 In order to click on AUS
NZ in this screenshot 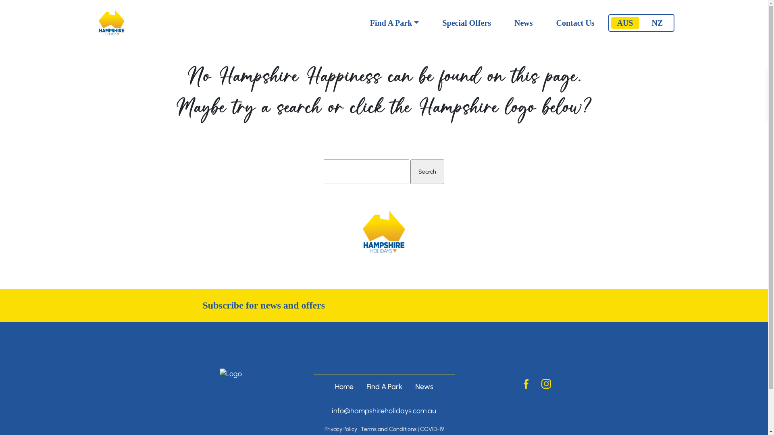, I will do `click(641, 23)`.